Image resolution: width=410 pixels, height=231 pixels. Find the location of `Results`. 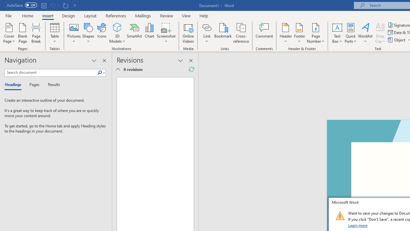

Results is located at coordinates (52, 85).